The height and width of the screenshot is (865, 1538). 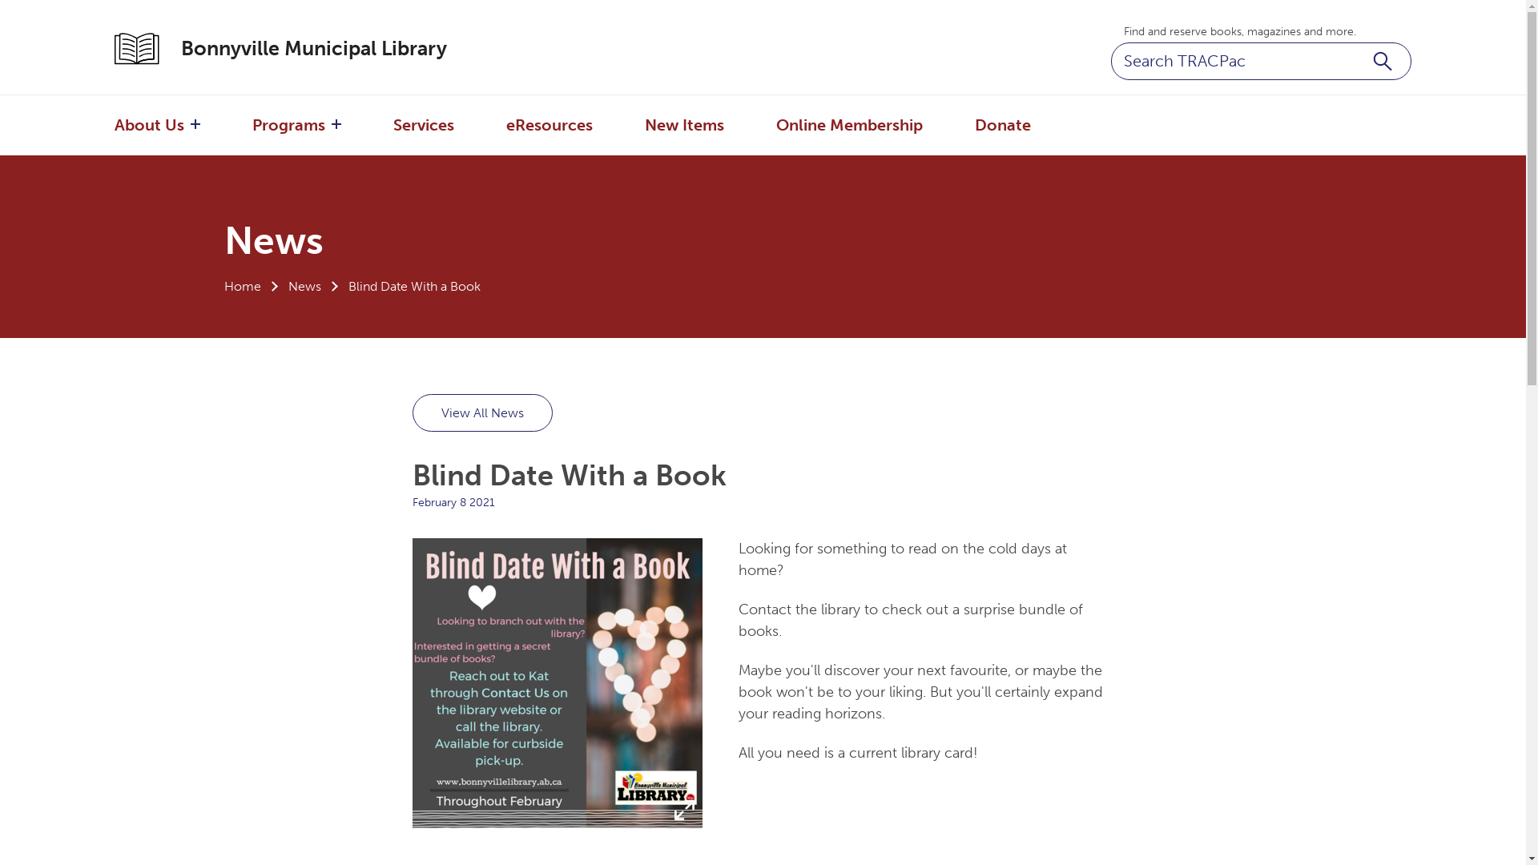 What do you see at coordinates (849, 125) in the screenshot?
I see `Online Membership` at bounding box center [849, 125].